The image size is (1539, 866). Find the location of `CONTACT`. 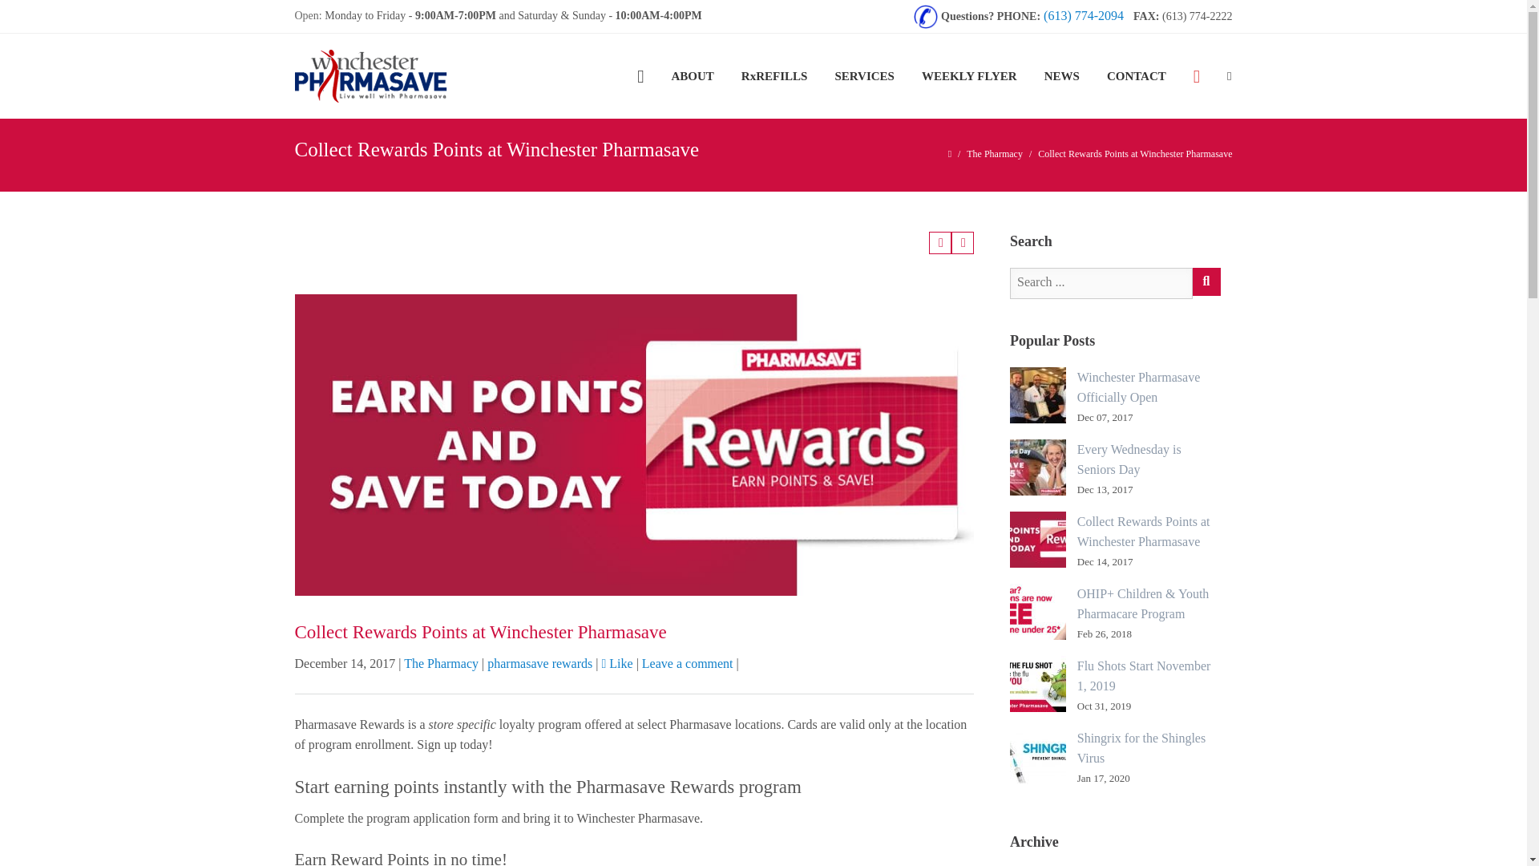

CONTACT is located at coordinates (1137, 75).